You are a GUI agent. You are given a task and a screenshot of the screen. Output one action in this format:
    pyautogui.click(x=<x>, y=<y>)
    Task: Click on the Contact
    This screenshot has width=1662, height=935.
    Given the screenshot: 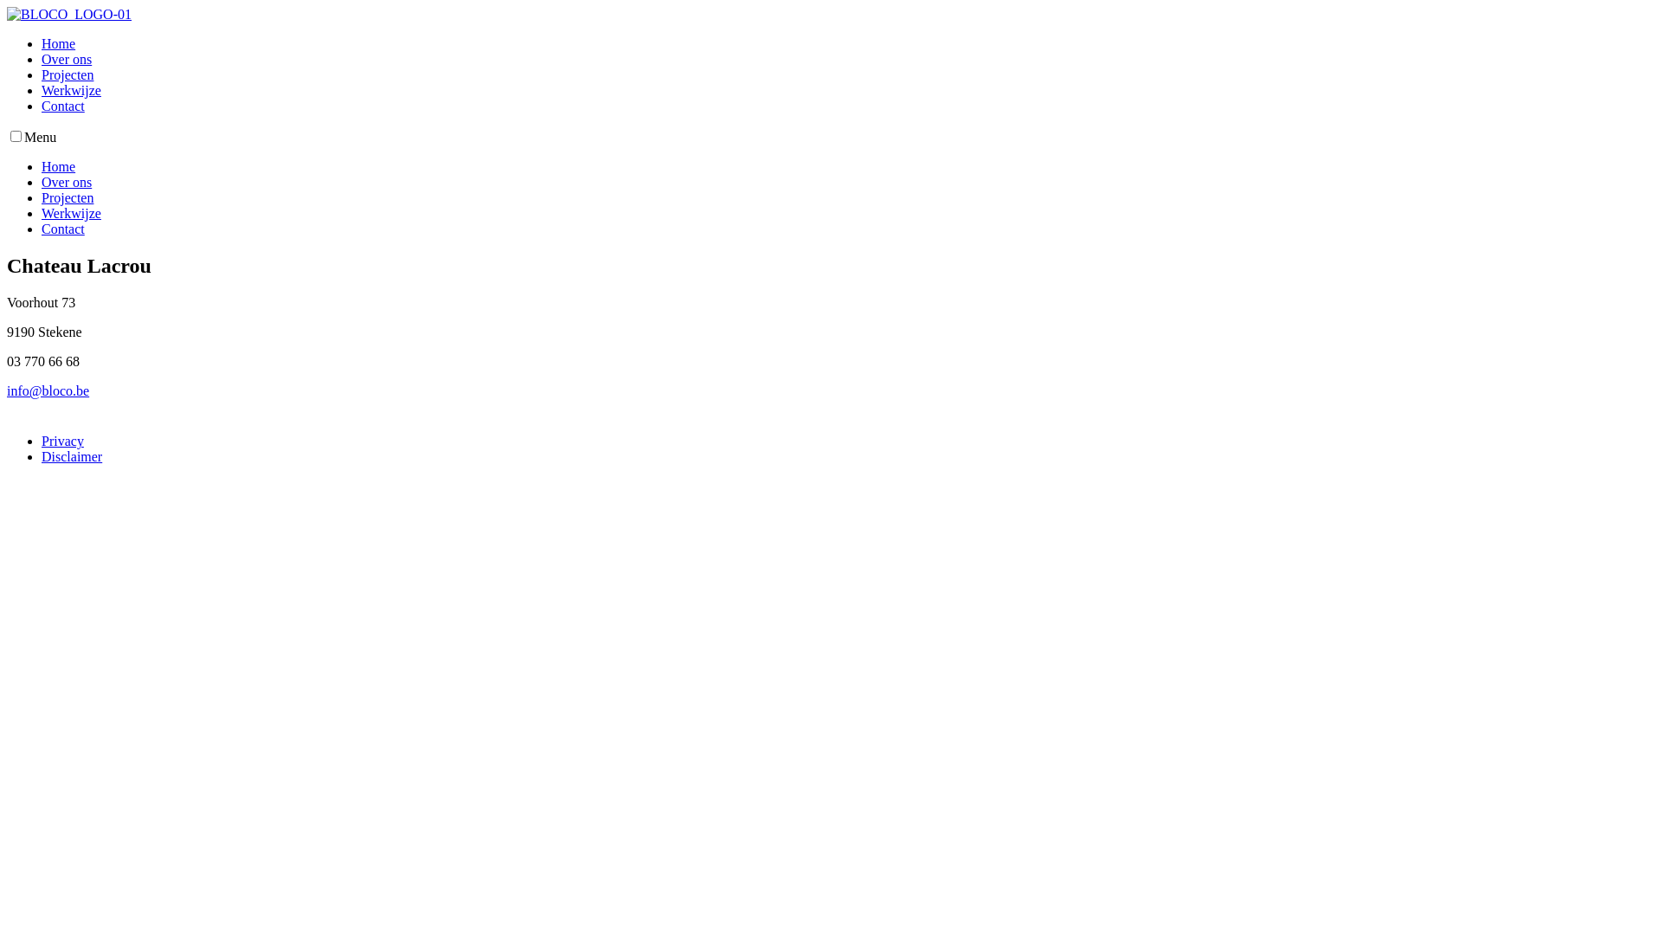 What is the action you would take?
    pyautogui.click(x=63, y=229)
    